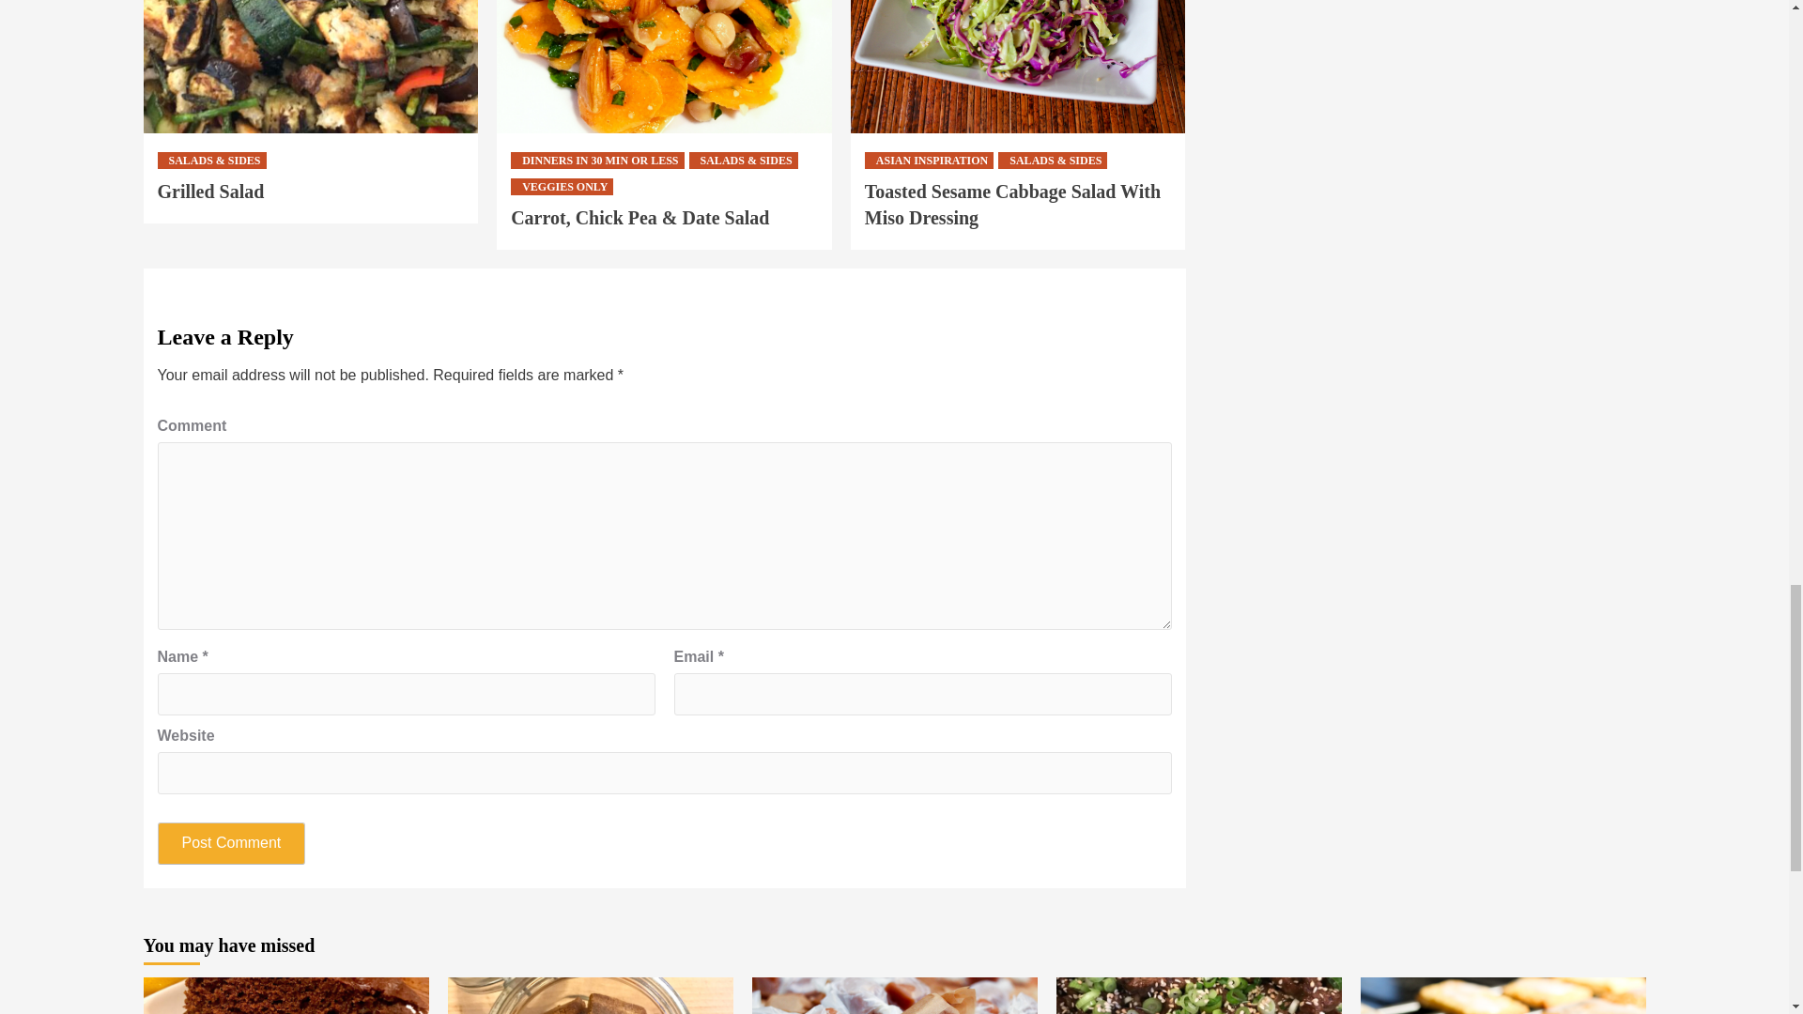  Describe the element at coordinates (562, 187) in the screenshot. I see `VEGGIES ONLY` at that location.